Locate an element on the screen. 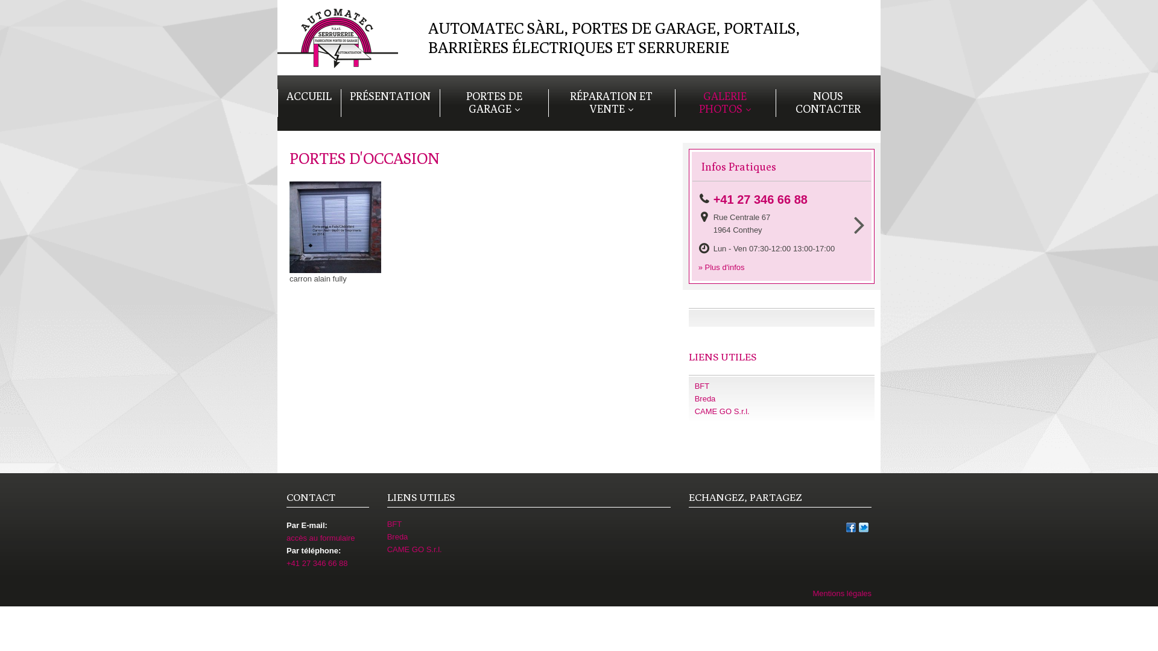  Breda is located at coordinates (782, 399).